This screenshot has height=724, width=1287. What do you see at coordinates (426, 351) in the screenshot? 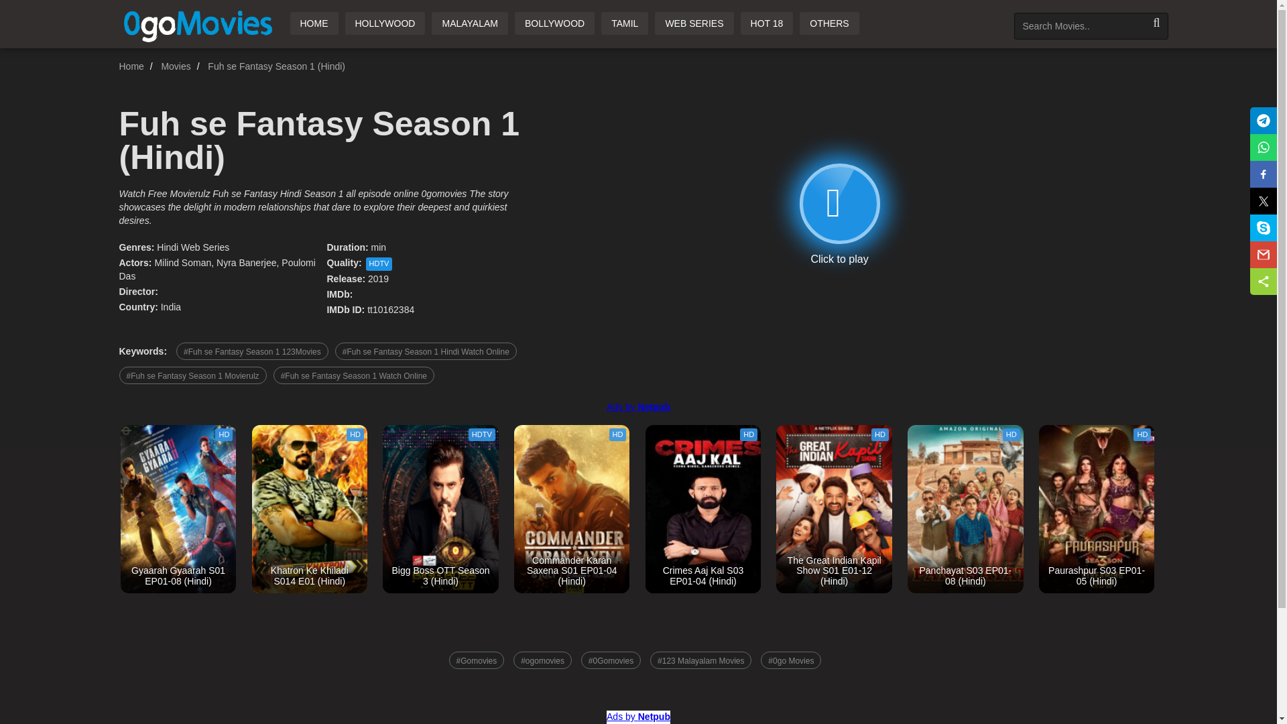
I see `Fuh se Fantasy Season 1 Hindi Watch Online` at bounding box center [426, 351].